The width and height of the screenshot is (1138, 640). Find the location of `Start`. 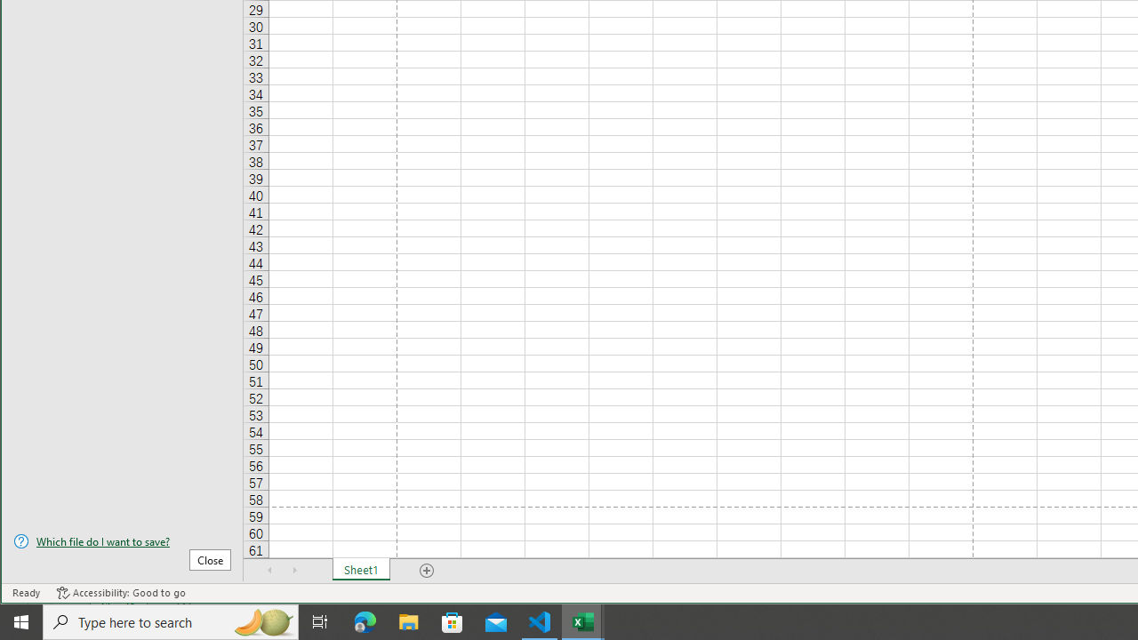

Start is located at coordinates (21, 622).